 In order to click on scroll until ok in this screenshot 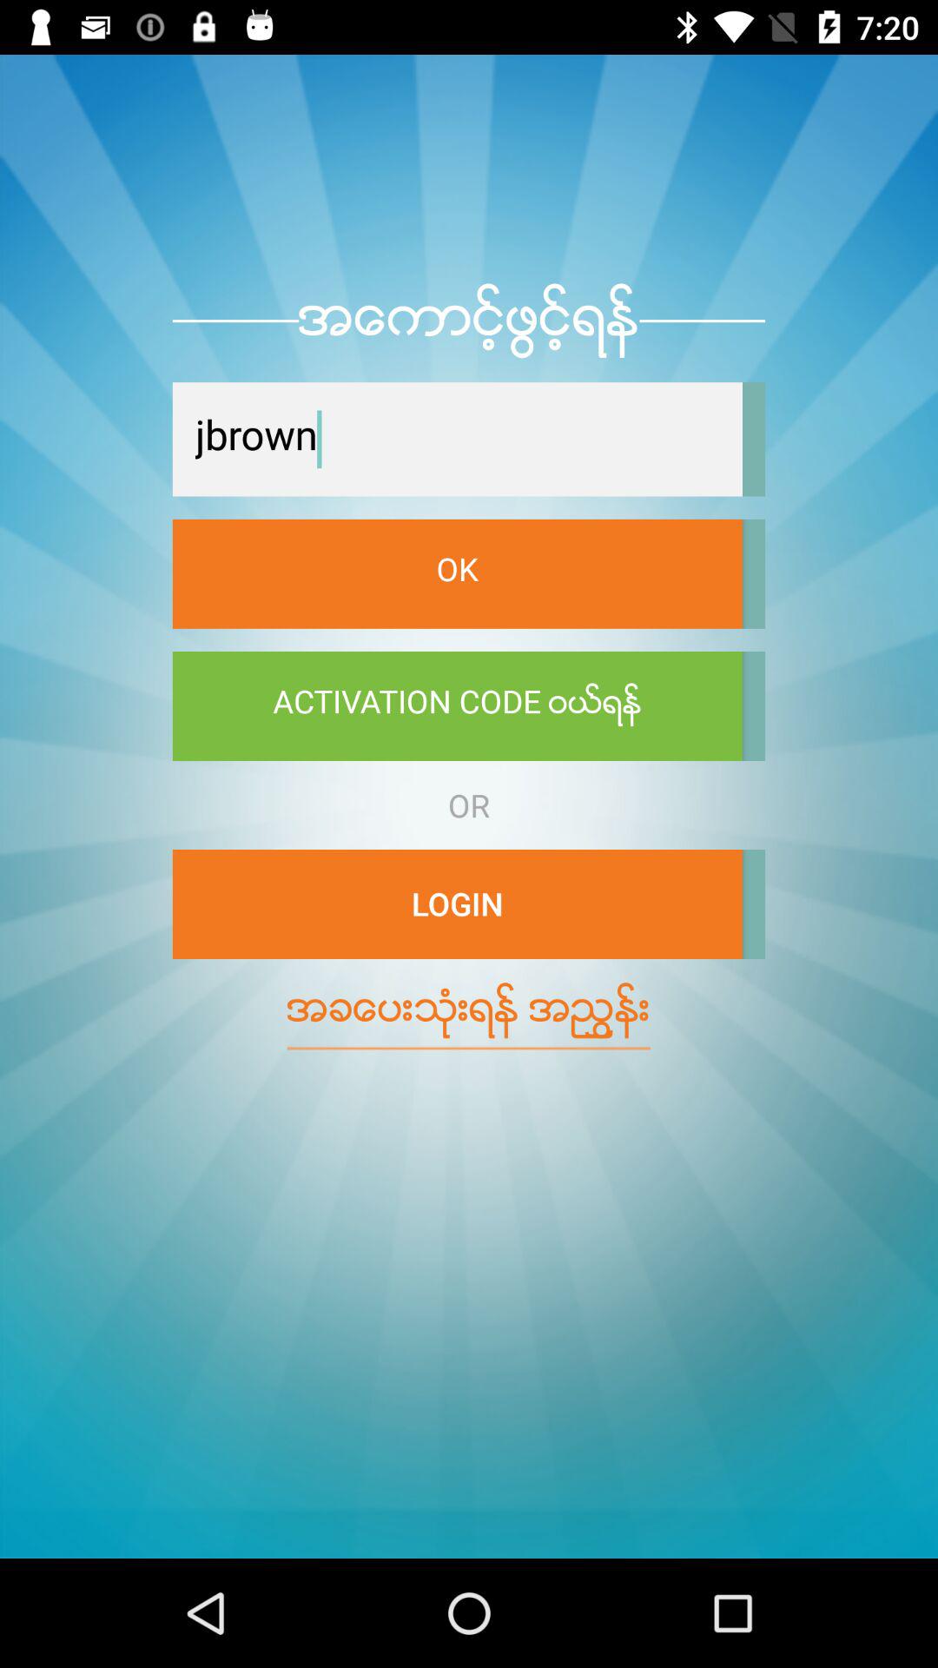, I will do `click(457, 573)`.